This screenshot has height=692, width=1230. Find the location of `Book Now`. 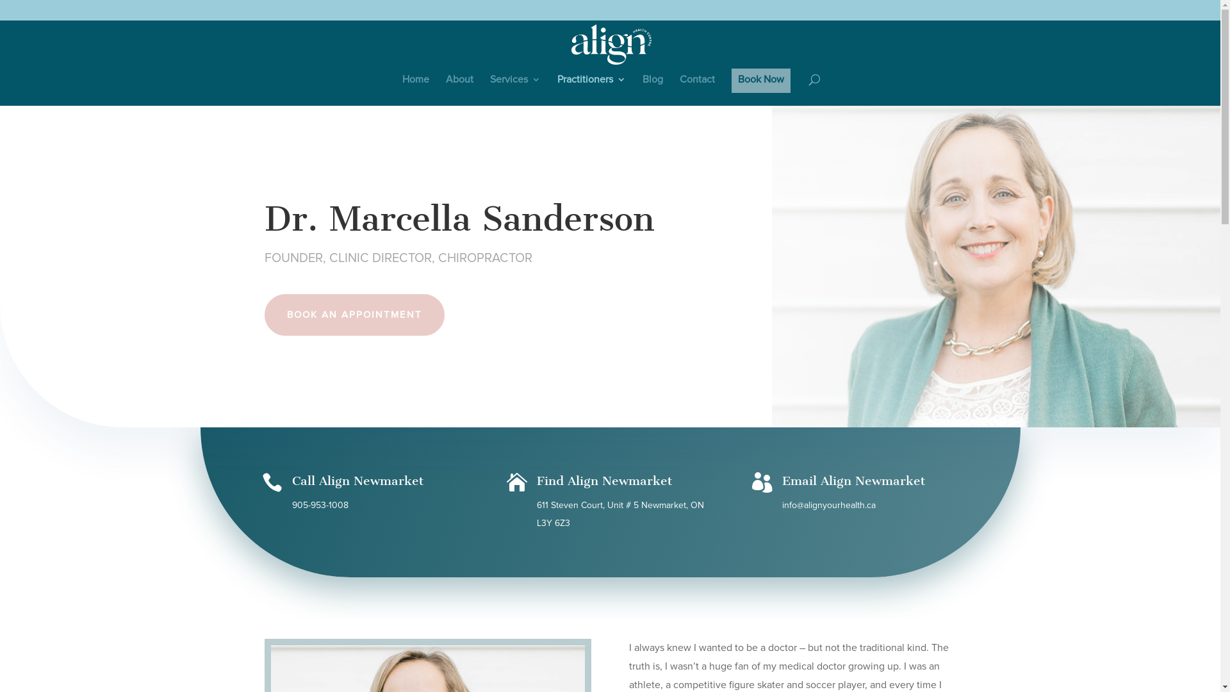

Book Now is located at coordinates (761, 84).